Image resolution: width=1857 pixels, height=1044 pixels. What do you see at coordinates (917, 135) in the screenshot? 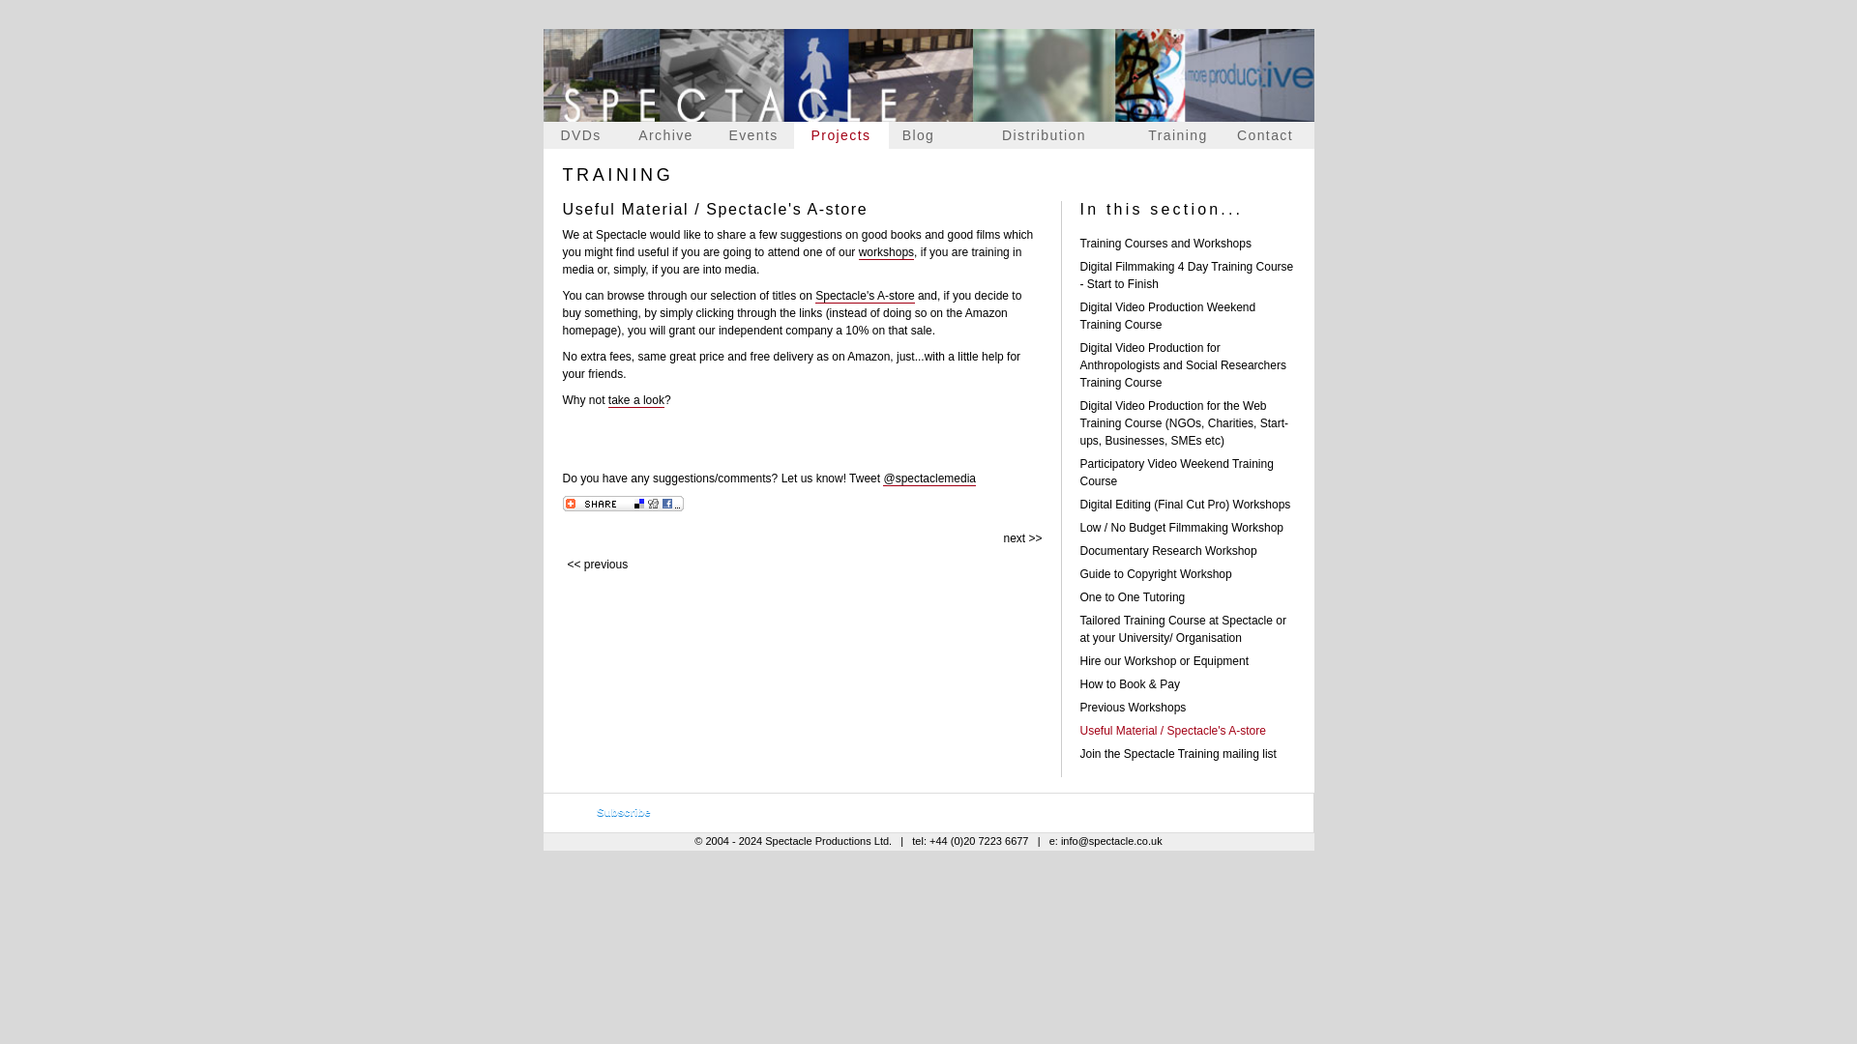
I see `Blog` at bounding box center [917, 135].